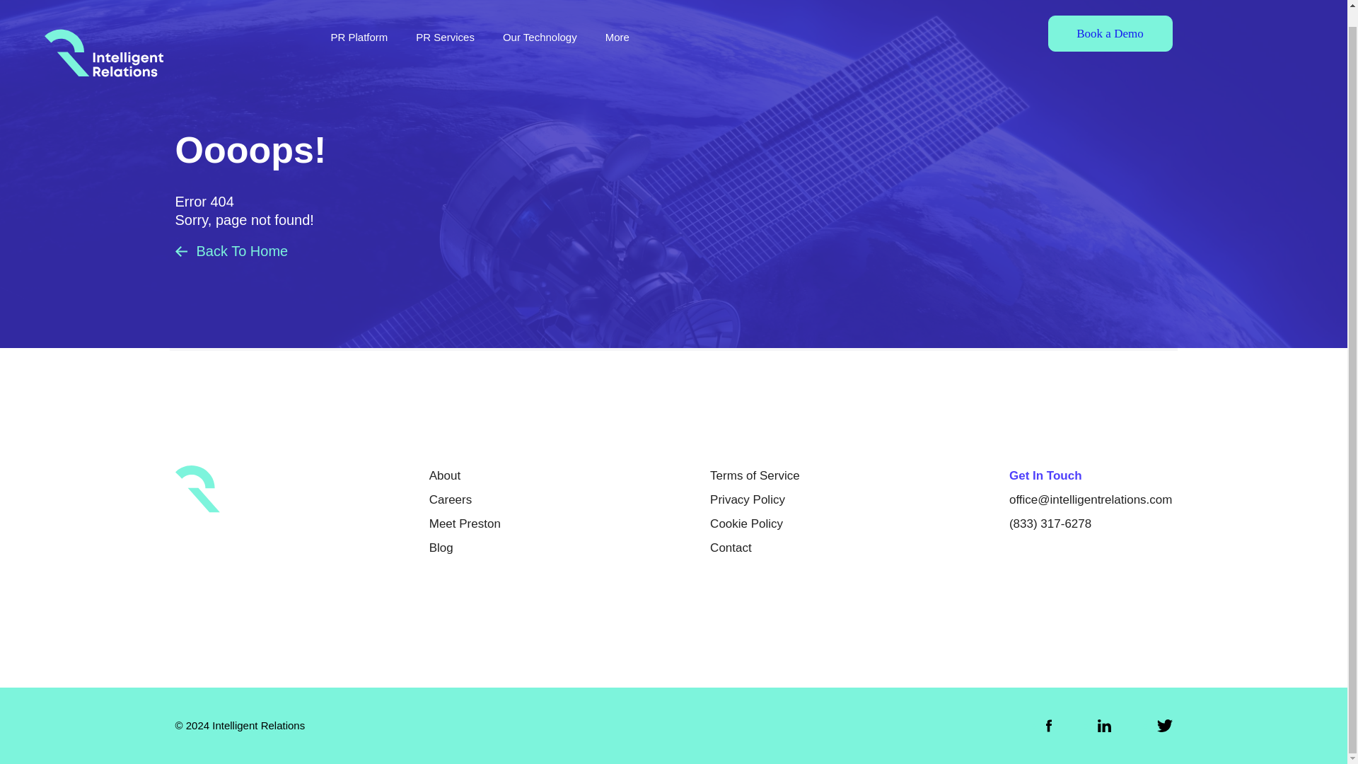  What do you see at coordinates (441, 548) in the screenshot?
I see `Blog` at bounding box center [441, 548].